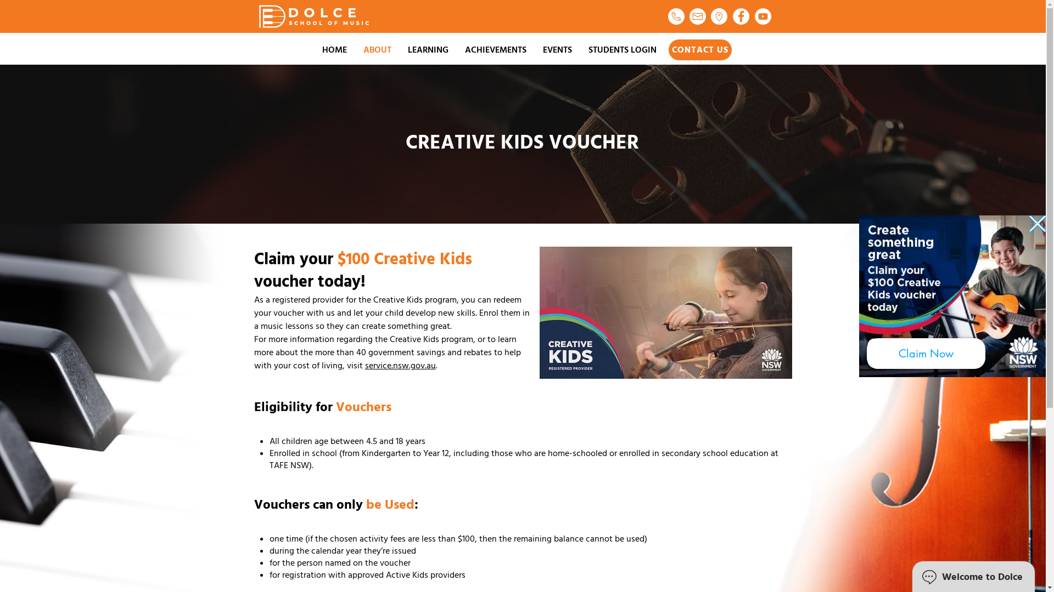 The width and height of the screenshot is (1054, 592). Describe the element at coordinates (926, 353) in the screenshot. I see `Claim Now` at that location.